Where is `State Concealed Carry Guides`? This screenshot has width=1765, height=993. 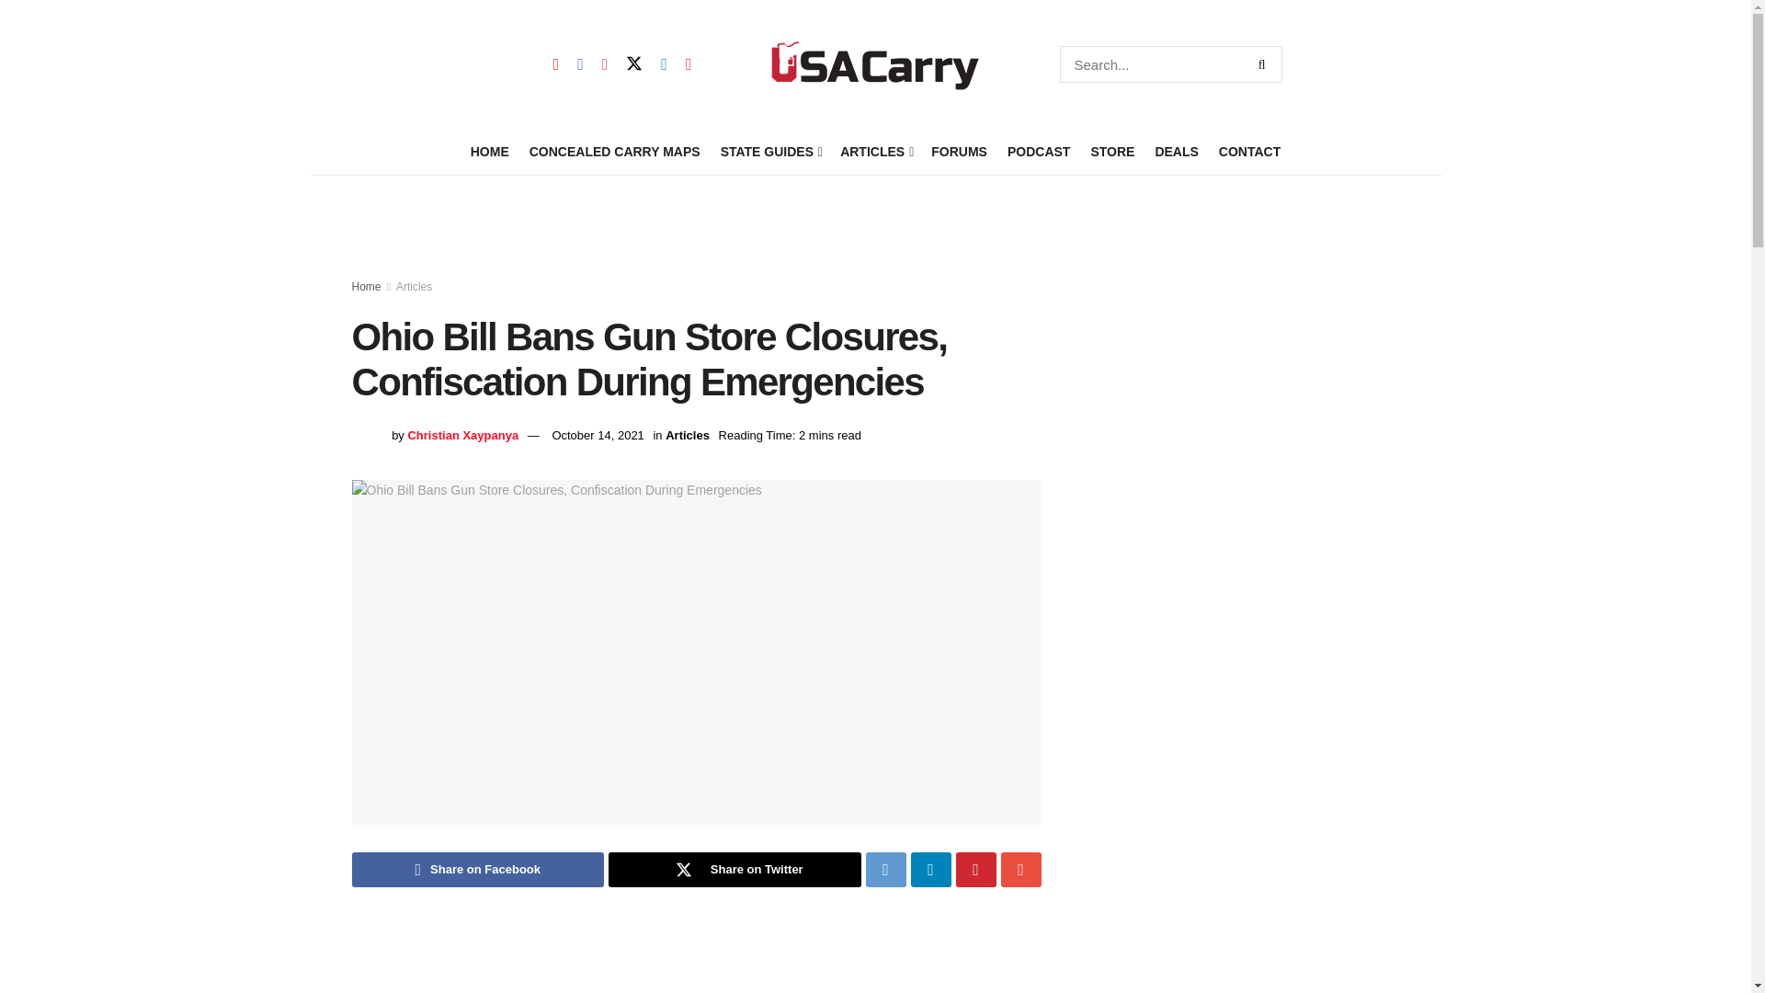
State Concealed Carry Guides is located at coordinates (770, 152).